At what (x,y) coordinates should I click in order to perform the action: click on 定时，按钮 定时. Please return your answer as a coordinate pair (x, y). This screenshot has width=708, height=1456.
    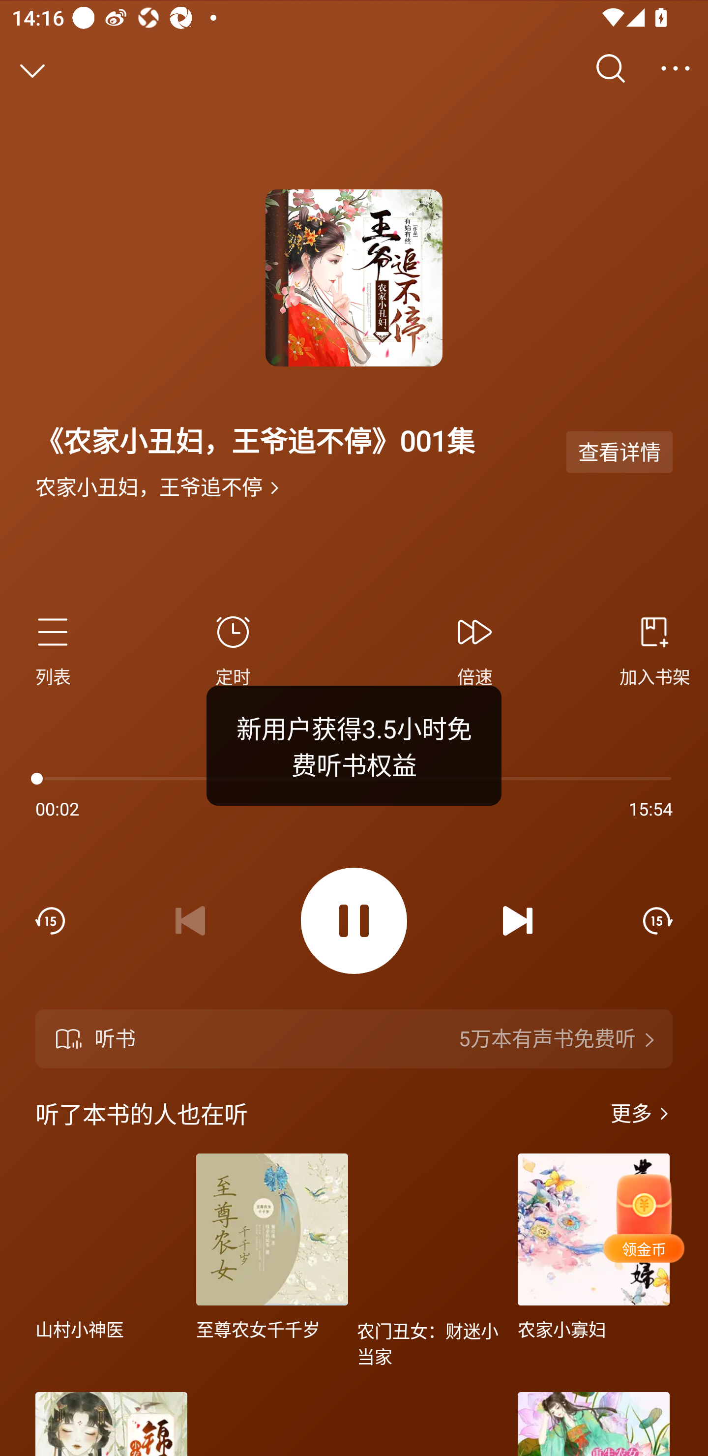
    Looking at the image, I should click on (233, 648).